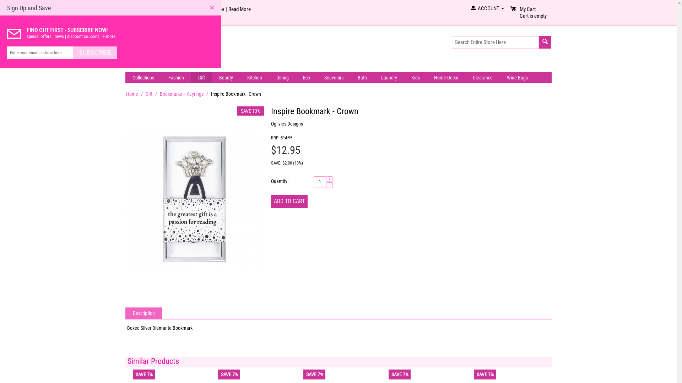 This screenshot has width=682, height=383. Describe the element at coordinates (171, 50) in the screenshot. I see `Nicnacnoo - Gifts - Living - Homewares` at that location.